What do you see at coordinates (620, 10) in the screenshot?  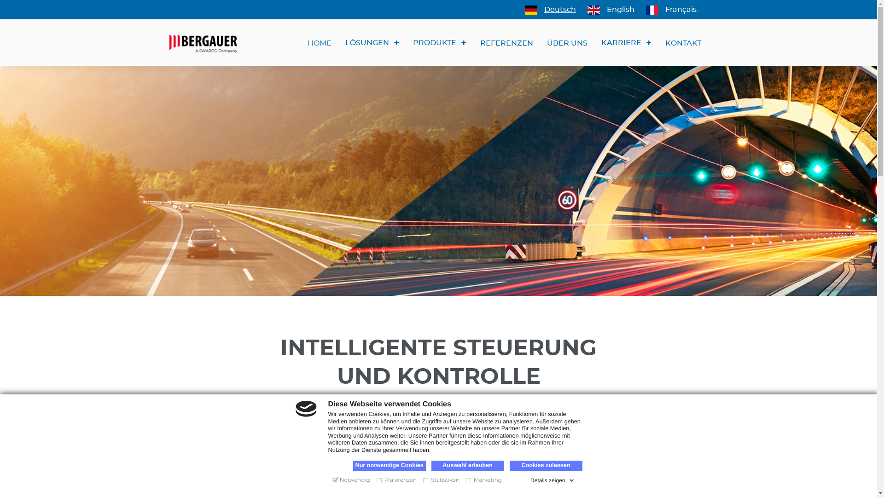 I see `English` at bounding box center [620, 10].